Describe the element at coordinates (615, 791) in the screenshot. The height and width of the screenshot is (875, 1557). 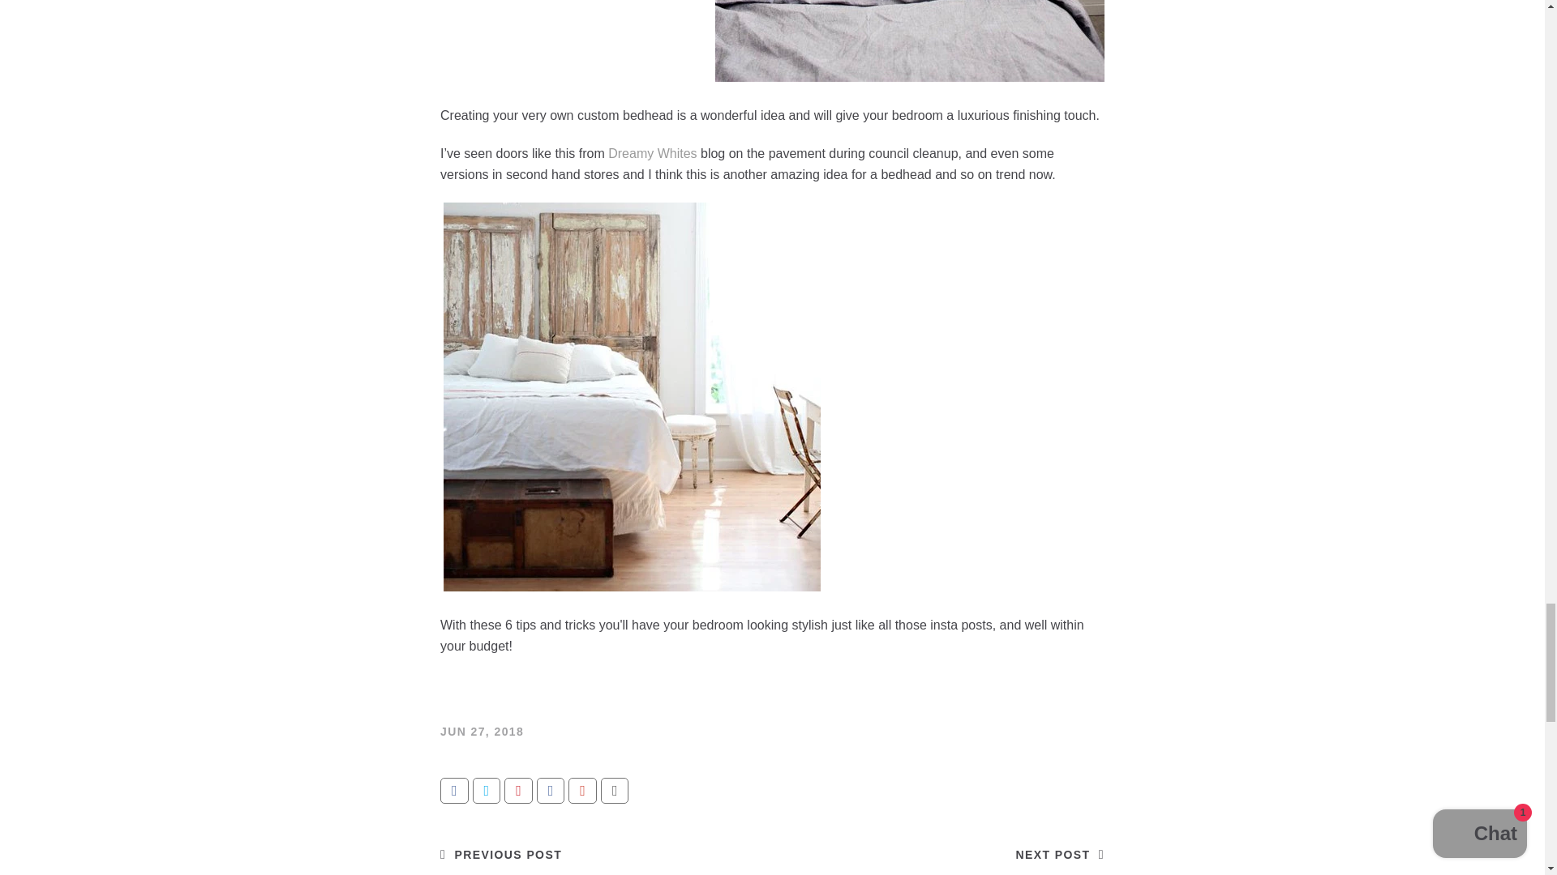
I see `Email` at that location.